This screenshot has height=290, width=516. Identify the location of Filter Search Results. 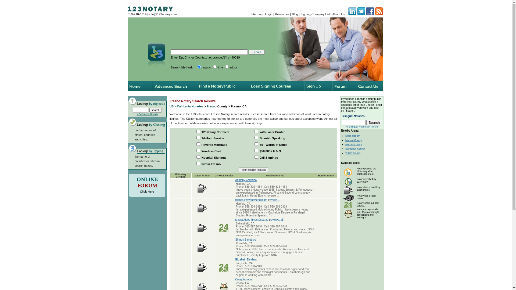
(253, 170).